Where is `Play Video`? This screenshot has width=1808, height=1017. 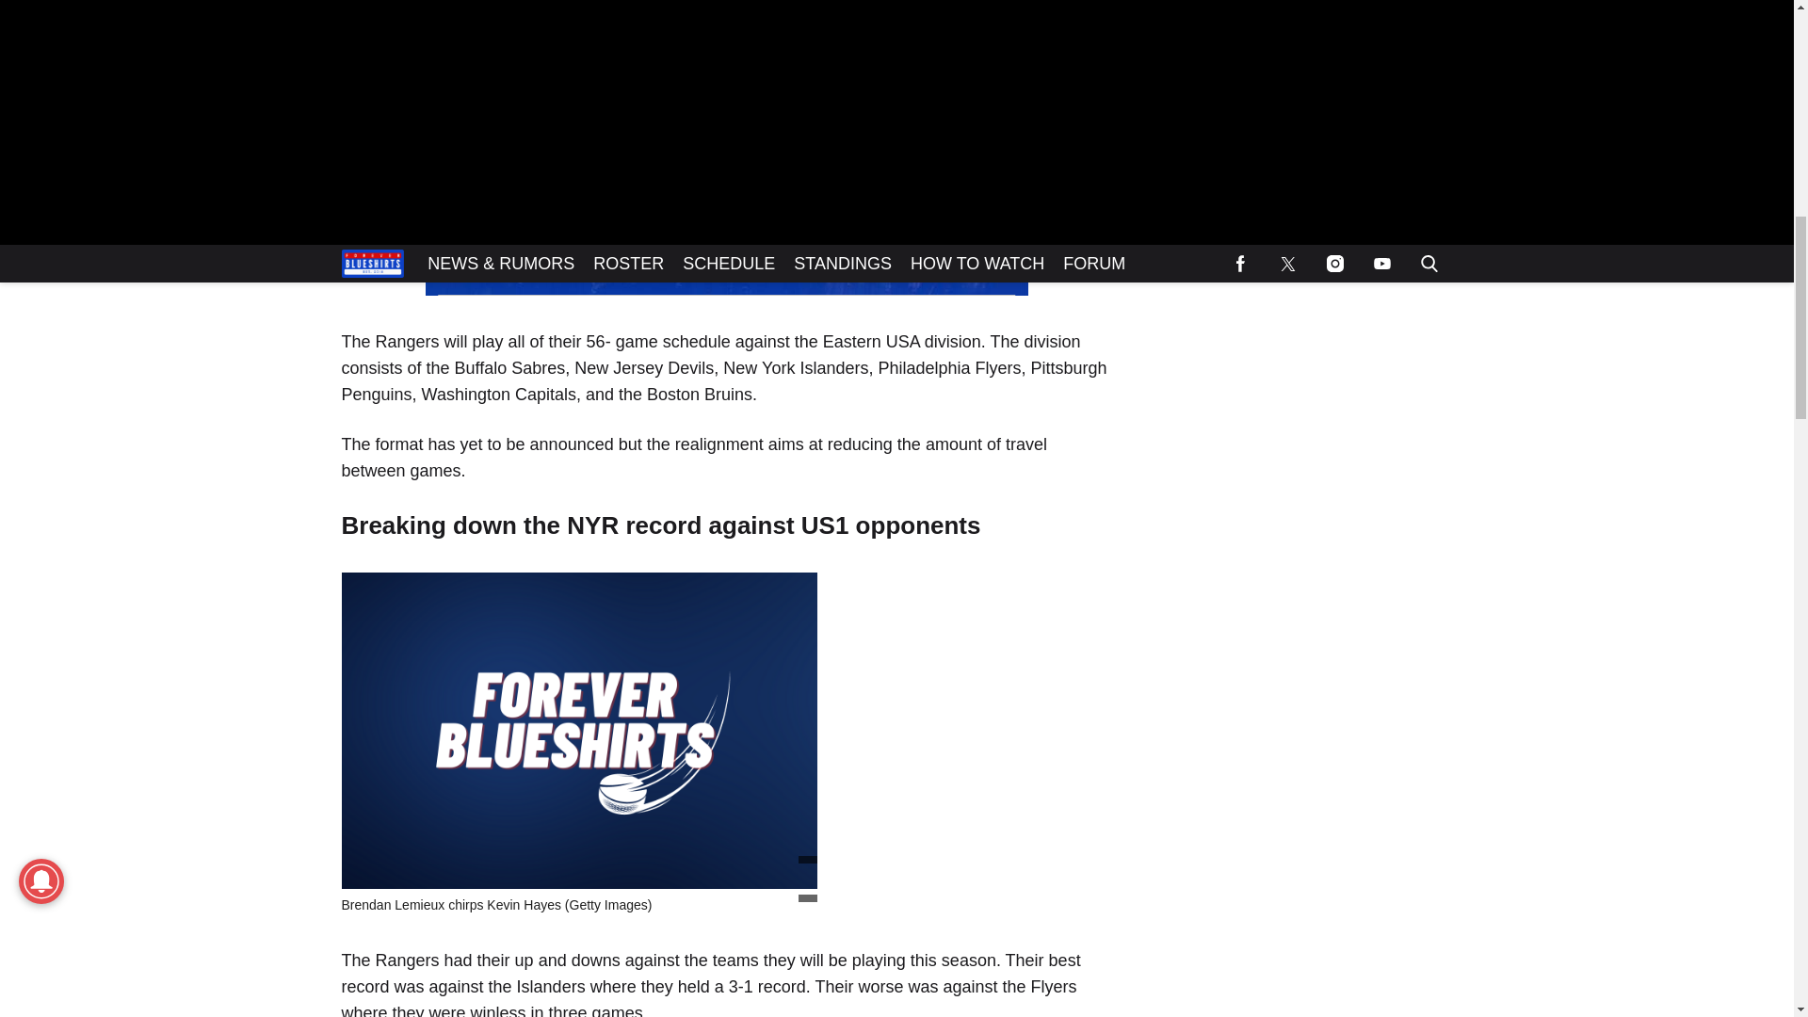
Play Video is located at coordinates (727, 148).